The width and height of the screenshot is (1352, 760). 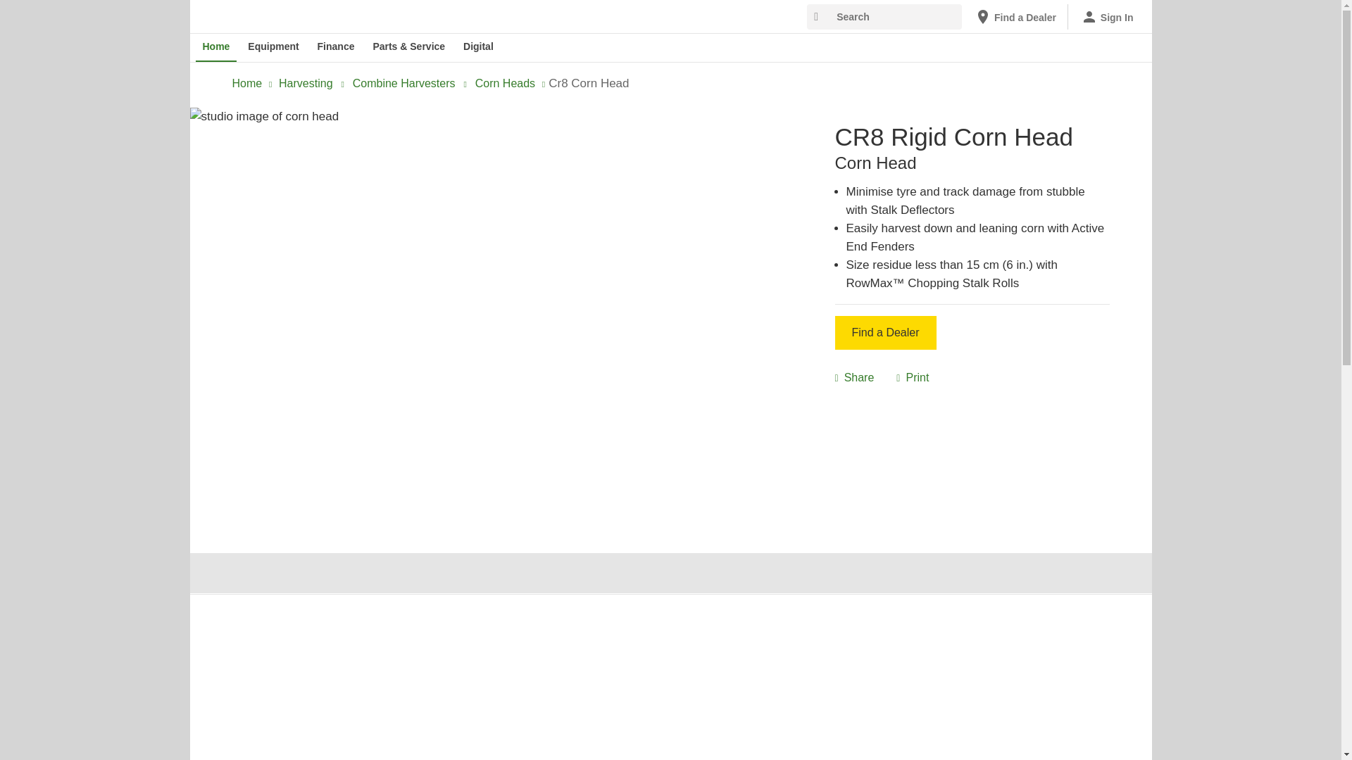 What do you see at coordinates (1107, 17) in the screenshot?
I see `Sign In` at bounding box center [1107, 17].